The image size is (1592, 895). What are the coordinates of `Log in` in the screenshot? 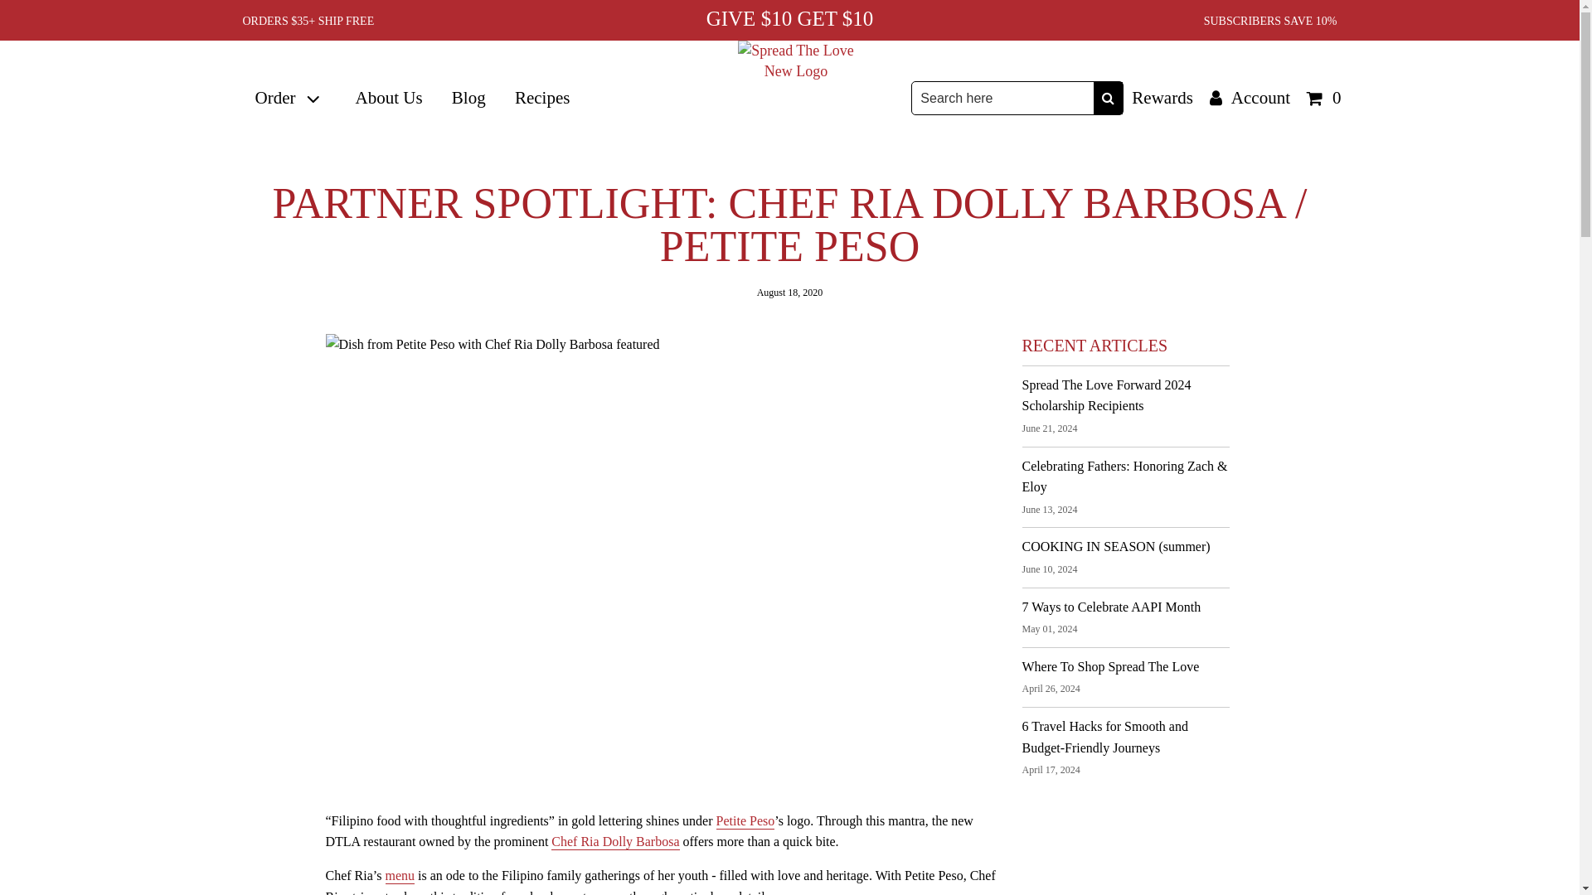 It's located at (1250, 98).